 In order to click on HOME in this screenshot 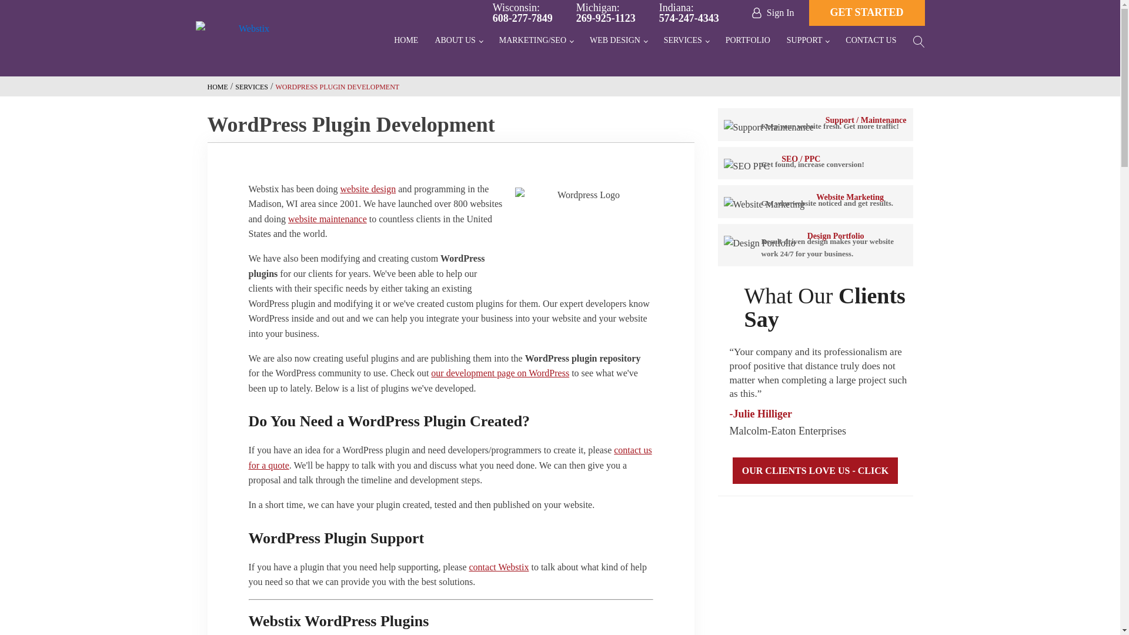, I will do `click(619, 42)`.